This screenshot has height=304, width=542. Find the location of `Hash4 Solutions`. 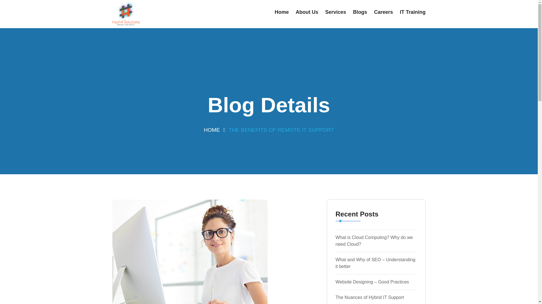

Hash4 Solutions is located at coordinates (148, 14).